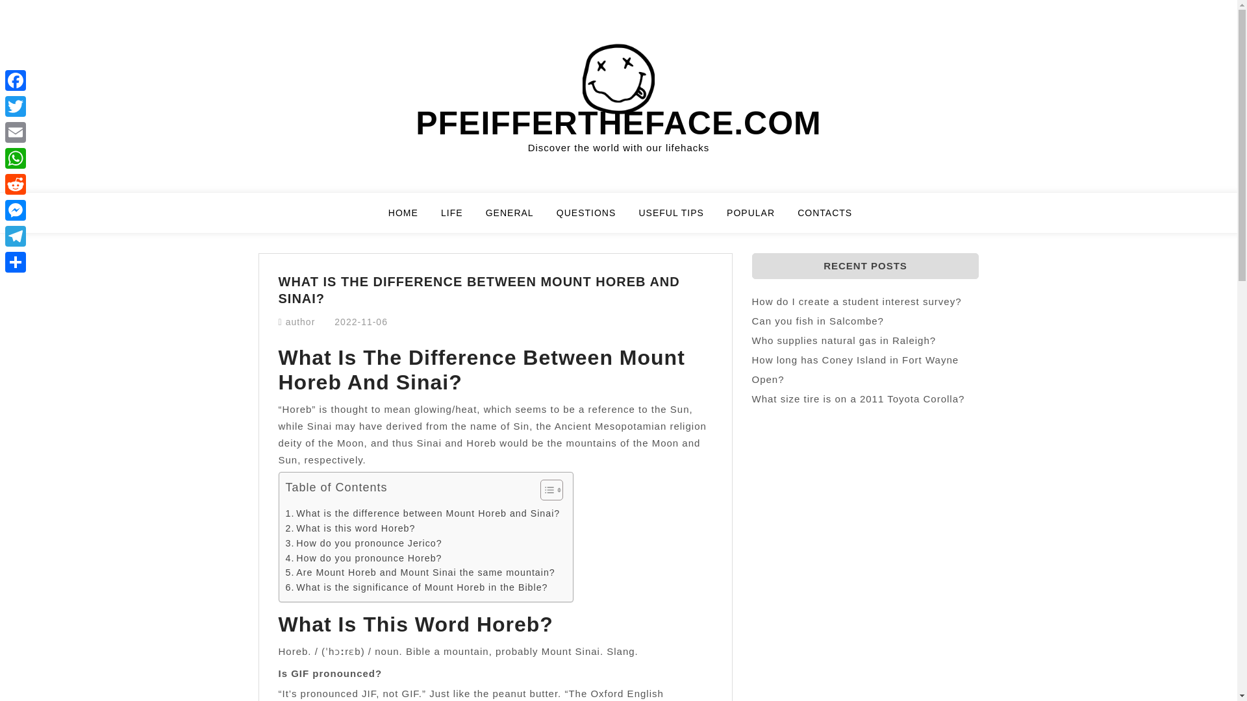 The height and width of the screenshot is (701, 1247). I want to click on How do you pronounce Horeb?, so click(364, 558).